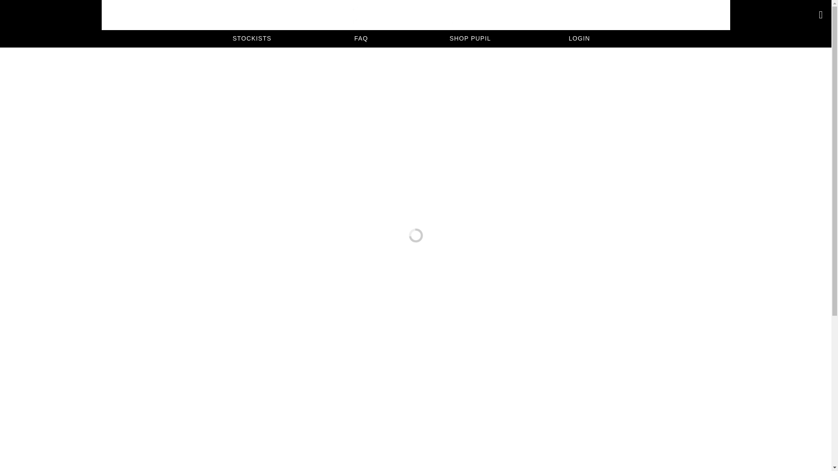 Image resolution: width=838 pixels, height=471 pixels. Describe the element at coordinates (470, 39) in the screenshot. I see `SHOP PUPIL` at that location.